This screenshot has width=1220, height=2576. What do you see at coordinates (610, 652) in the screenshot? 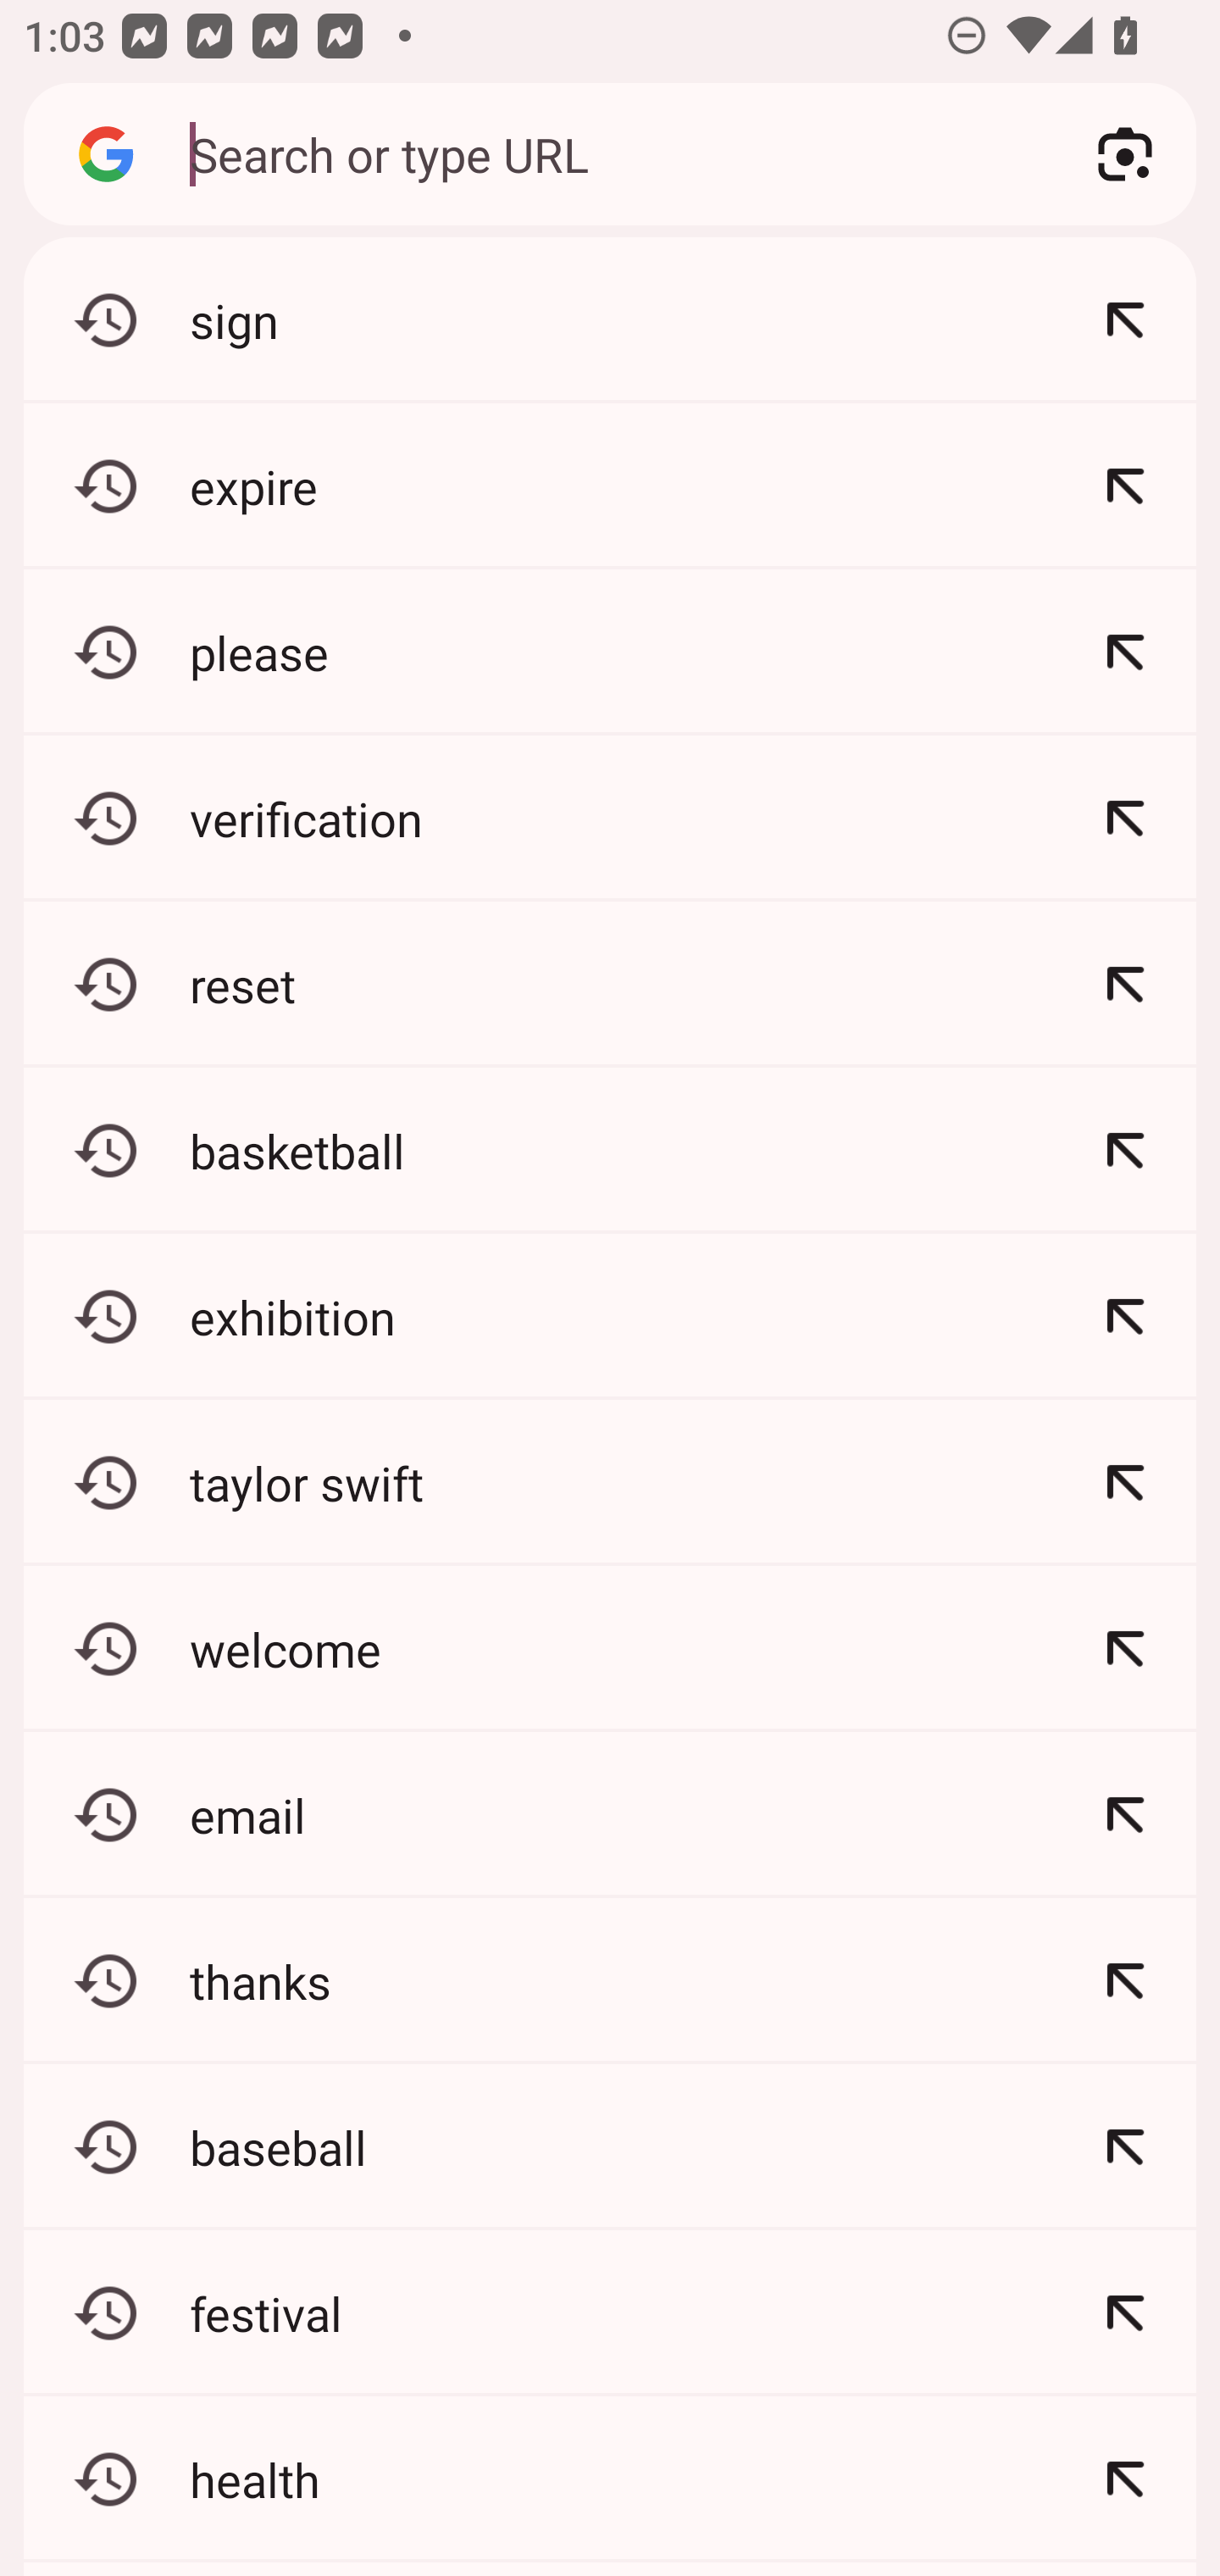
I see `please Refine: please` at bounding box center [610, 652].